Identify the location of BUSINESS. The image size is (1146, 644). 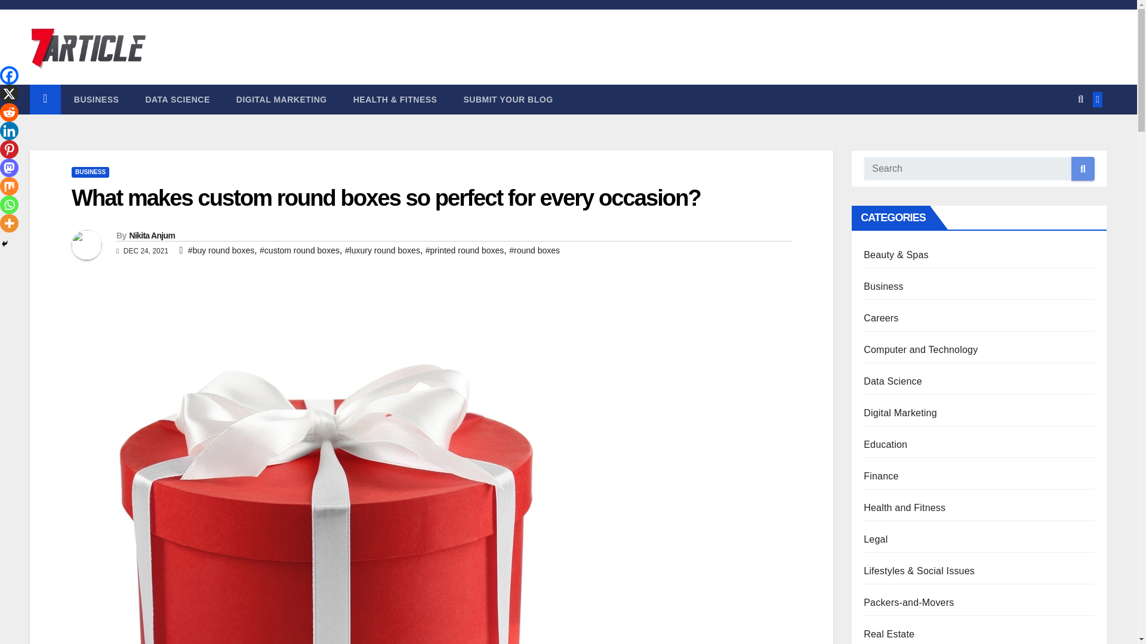
(90, 172).